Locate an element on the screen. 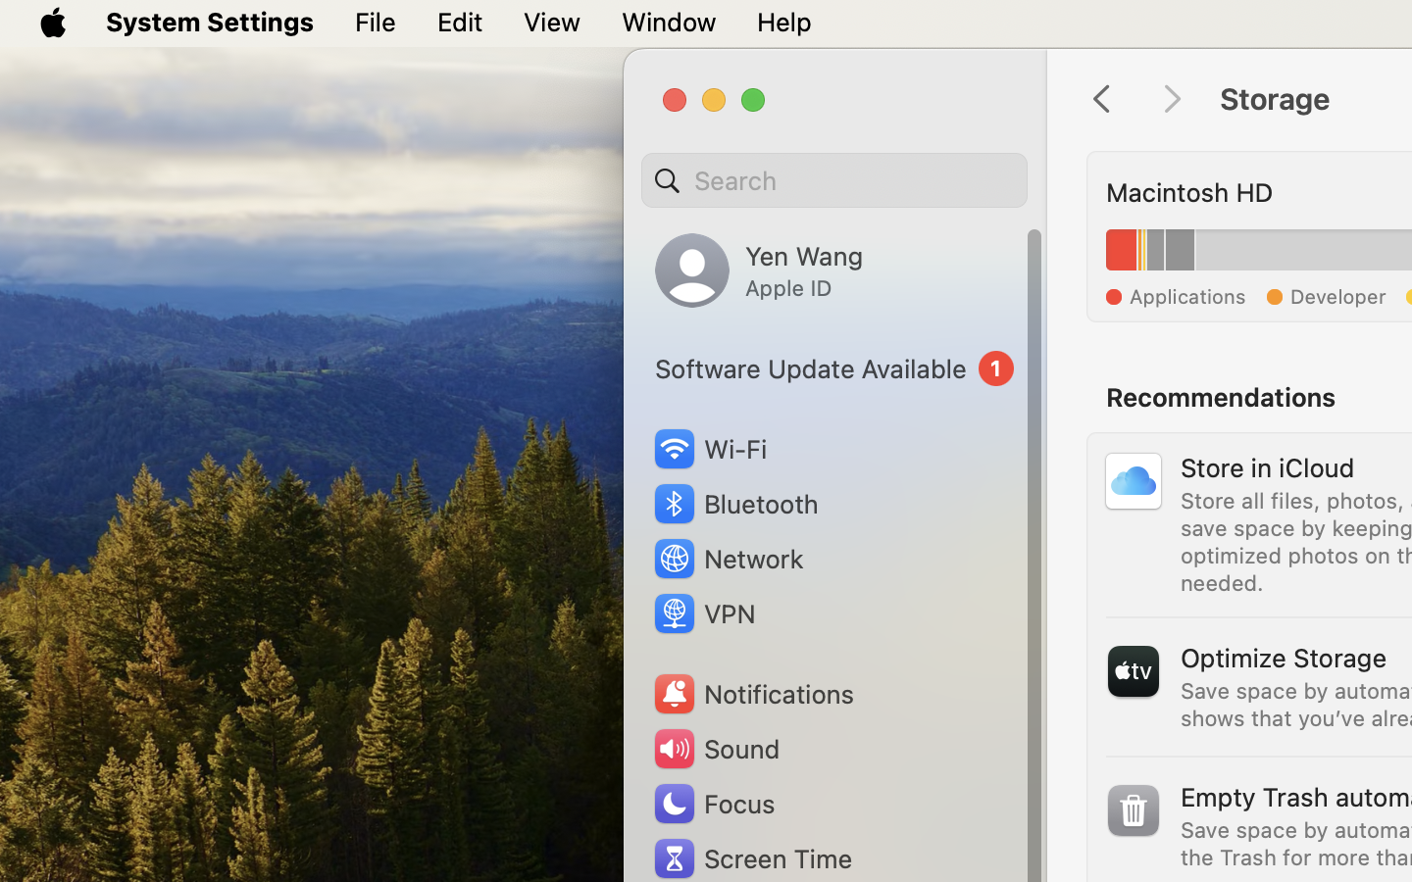 The width and height of the screenshot is (1412, 882). Macintosh HD is located at coordinates (1189, 192).